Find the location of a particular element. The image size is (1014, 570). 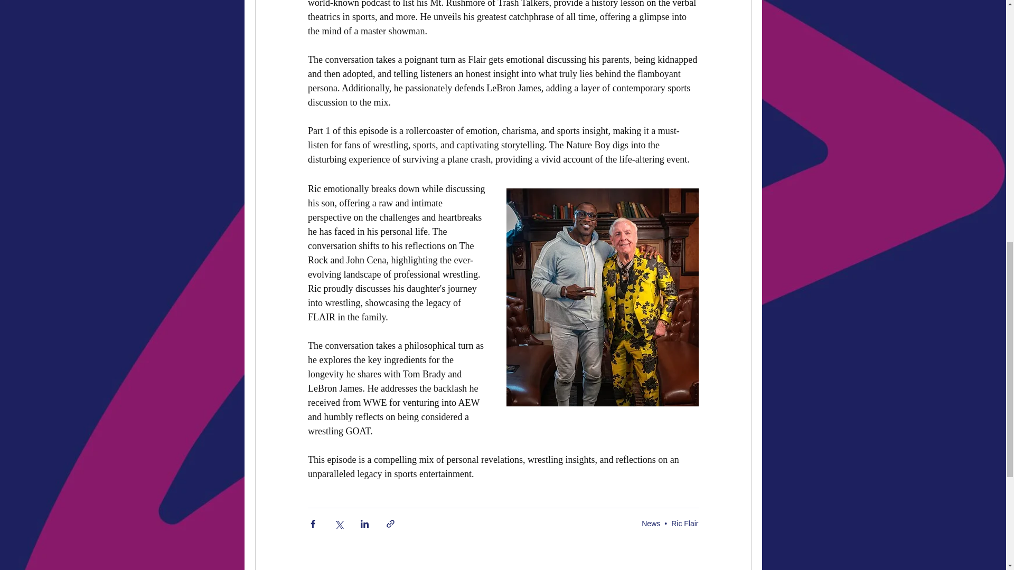

Ric Flair is located at coordinates (684, 524).